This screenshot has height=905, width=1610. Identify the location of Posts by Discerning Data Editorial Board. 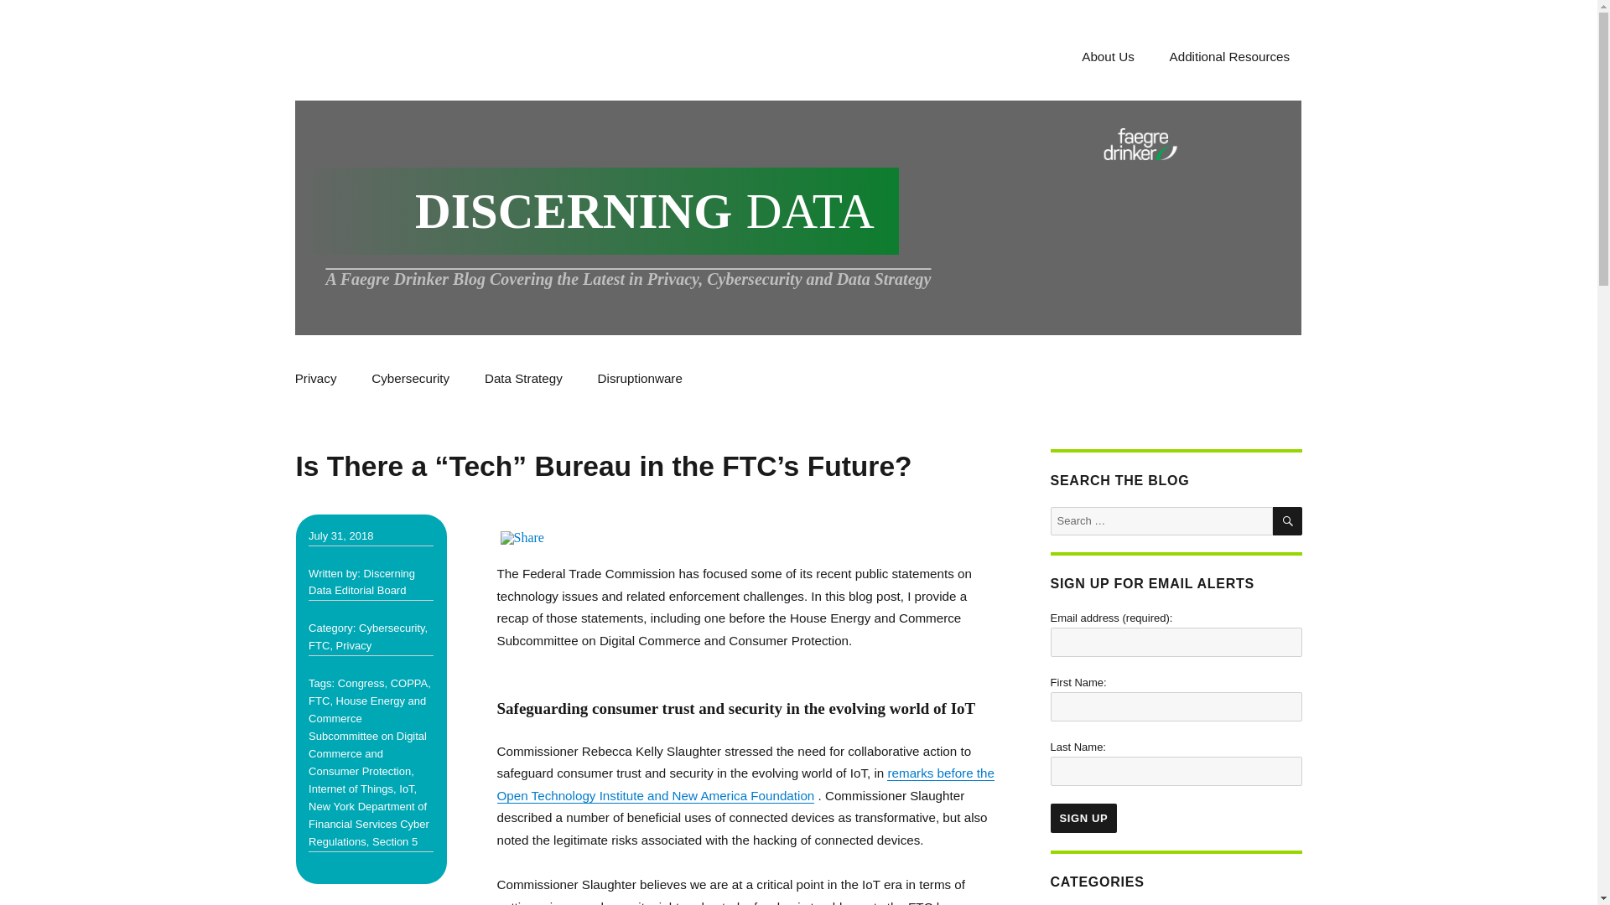
(362, 582).